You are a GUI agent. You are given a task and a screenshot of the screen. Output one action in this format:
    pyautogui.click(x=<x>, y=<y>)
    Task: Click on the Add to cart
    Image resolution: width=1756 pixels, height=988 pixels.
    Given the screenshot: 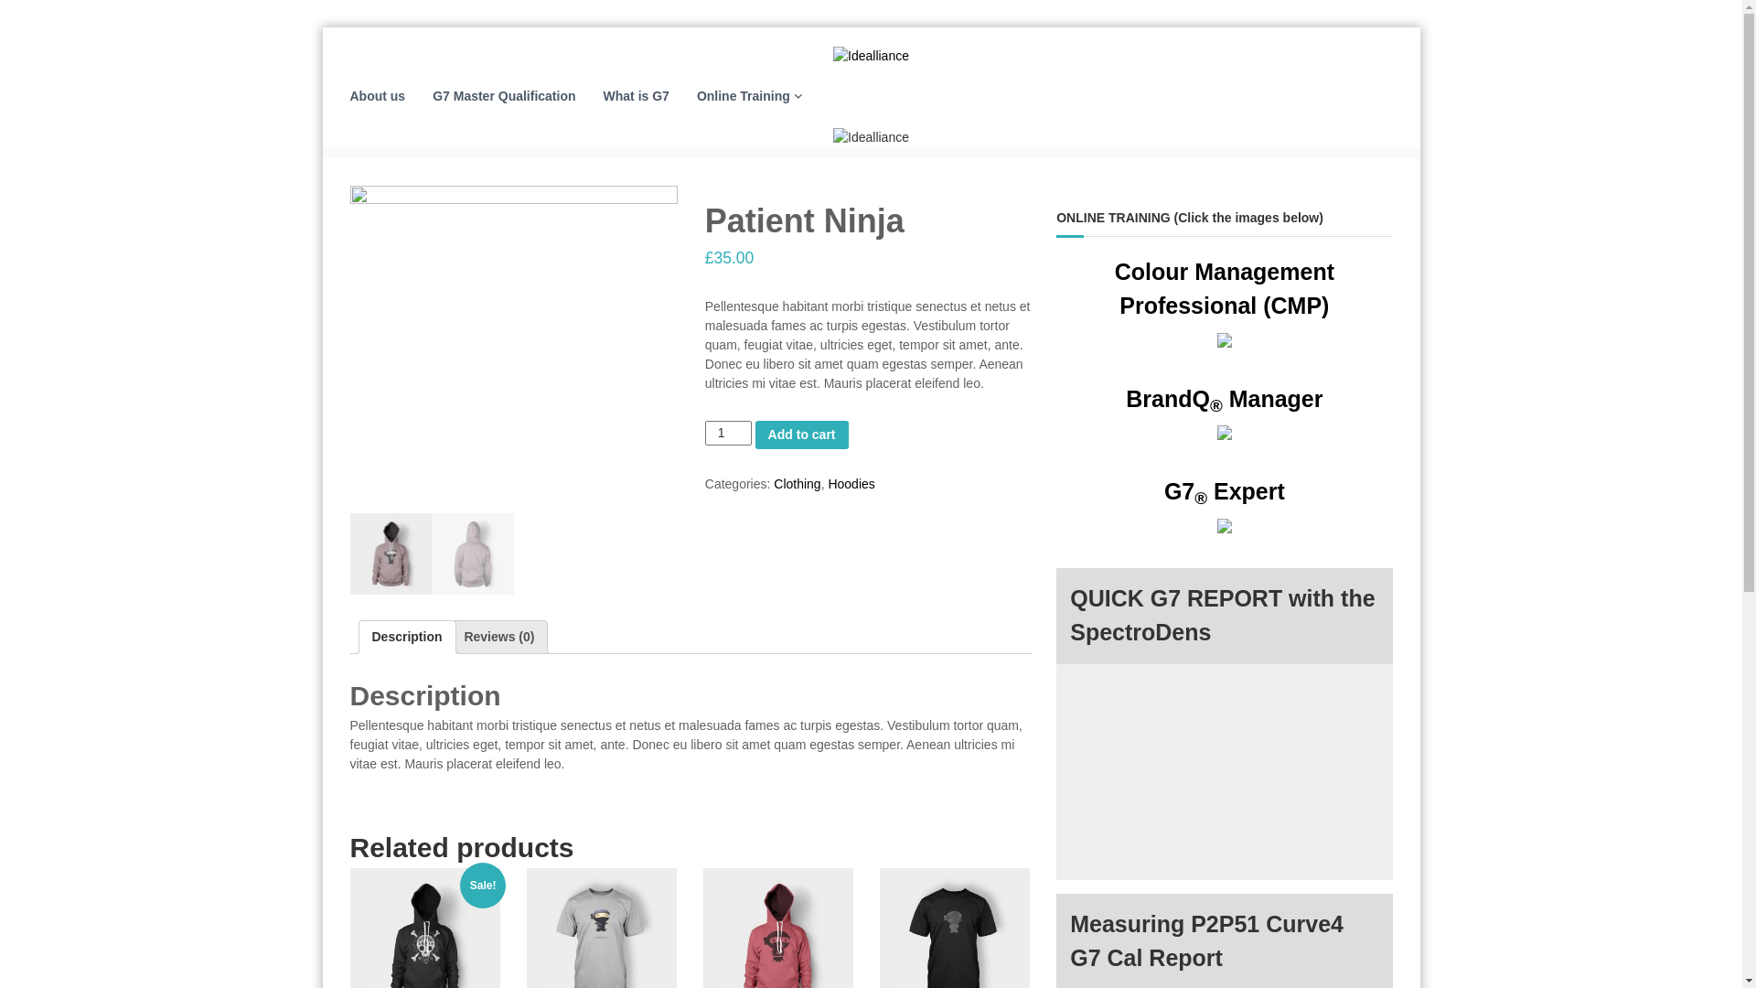 What is the action you would take?
    pyautogui.click(x=802, y=435)
    